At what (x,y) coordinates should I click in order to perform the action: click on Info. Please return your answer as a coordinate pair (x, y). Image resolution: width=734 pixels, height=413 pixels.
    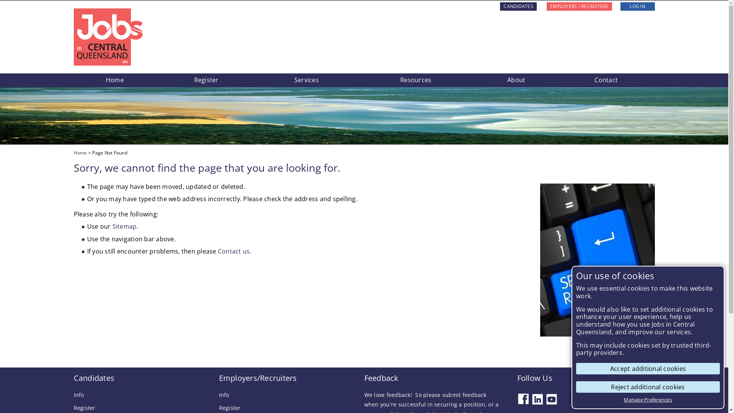
    Looking at the image, I should click on (224, 395).